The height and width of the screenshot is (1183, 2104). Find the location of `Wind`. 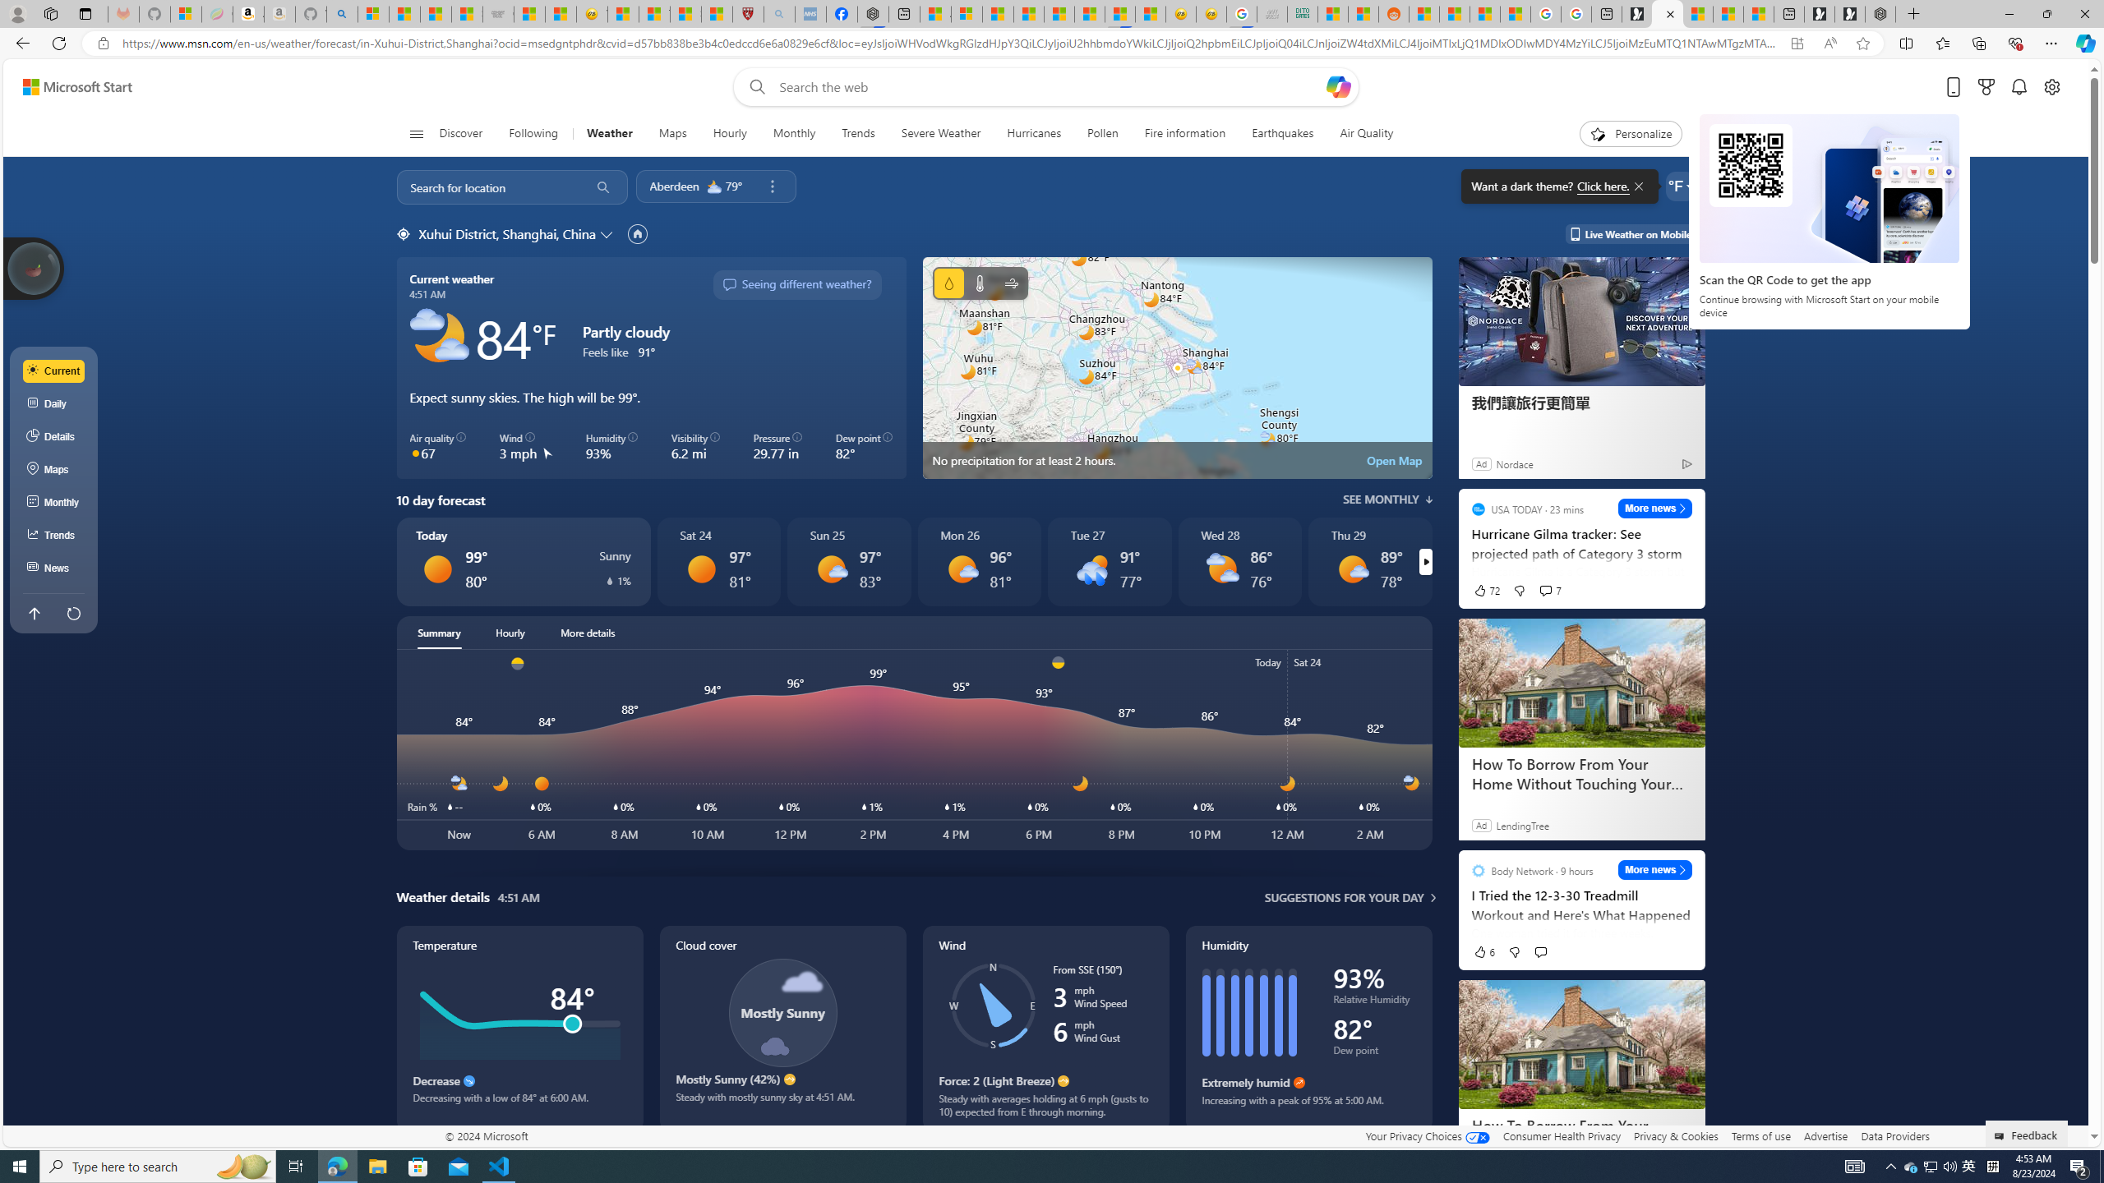

Wind is located at coordinates (1011, 283).